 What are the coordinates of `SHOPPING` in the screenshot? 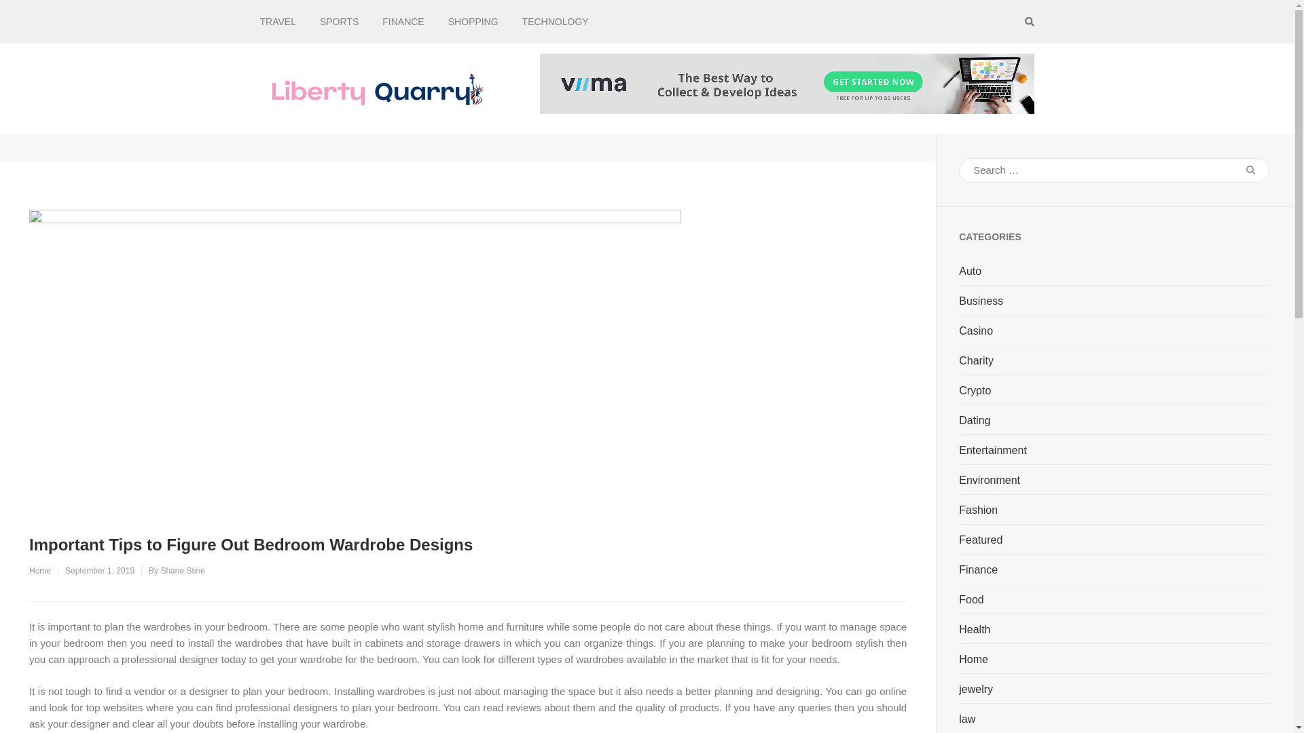 It's located at (473, 22).